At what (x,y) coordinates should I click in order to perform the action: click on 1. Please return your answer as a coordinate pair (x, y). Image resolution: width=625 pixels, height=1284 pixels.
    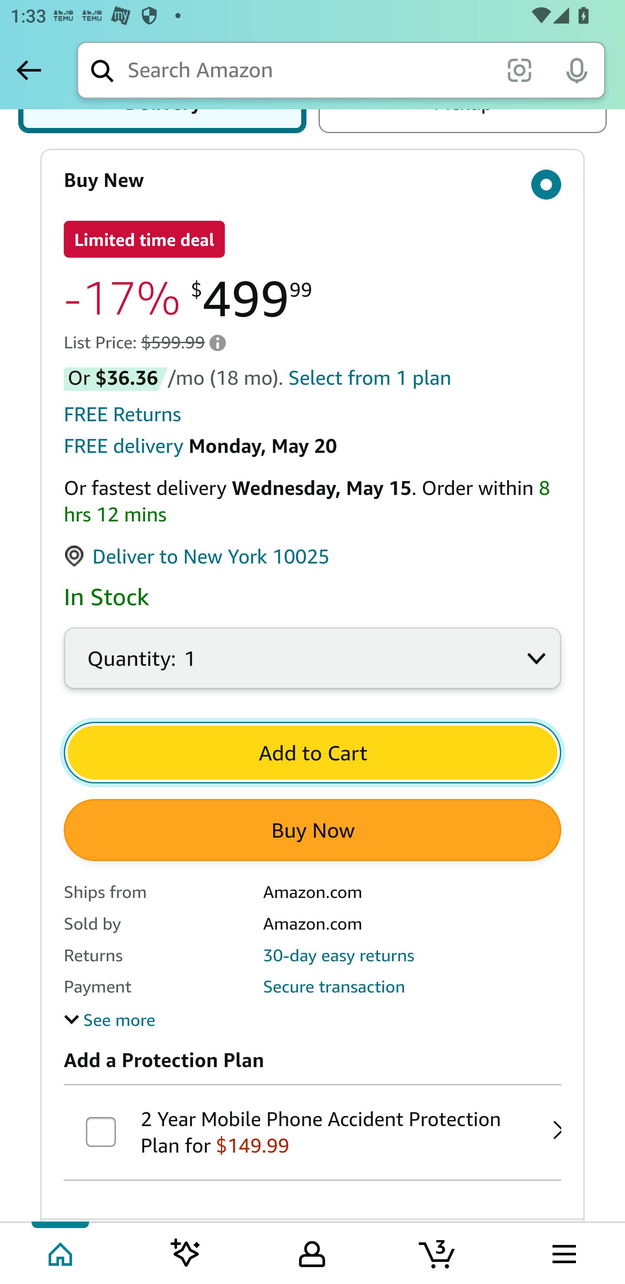
    Looking at the image, I should click on (312, 667).